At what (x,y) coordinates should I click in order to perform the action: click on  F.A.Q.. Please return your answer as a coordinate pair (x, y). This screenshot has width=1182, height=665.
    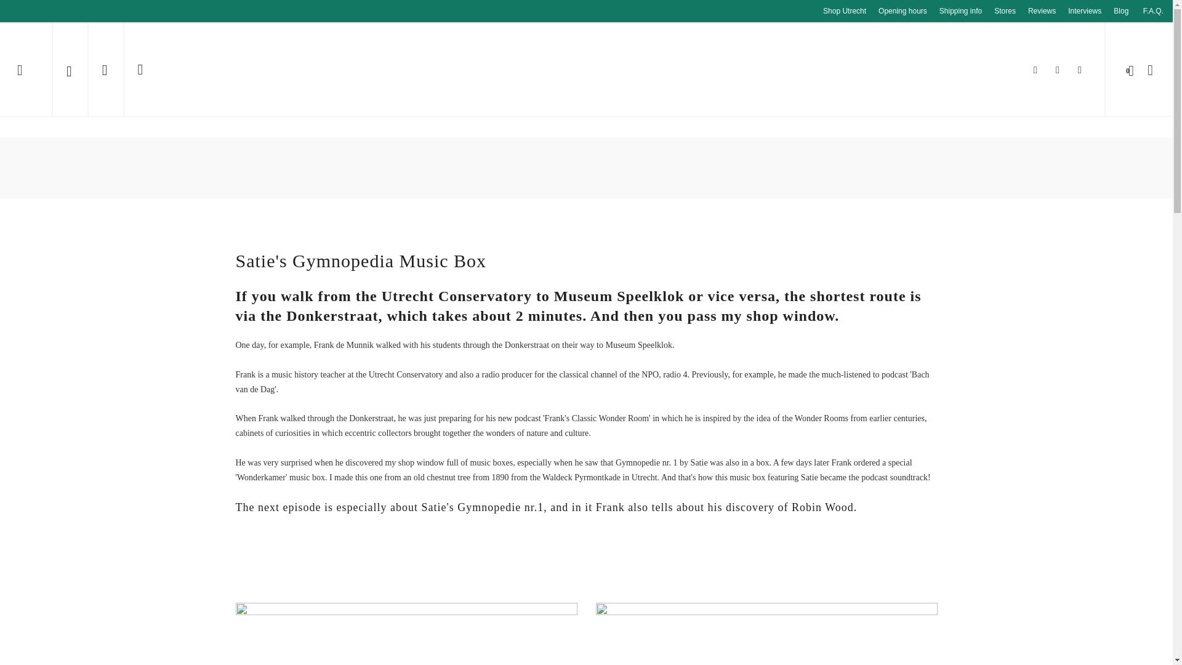
    Looking at the image, I should click on (1152, 11).